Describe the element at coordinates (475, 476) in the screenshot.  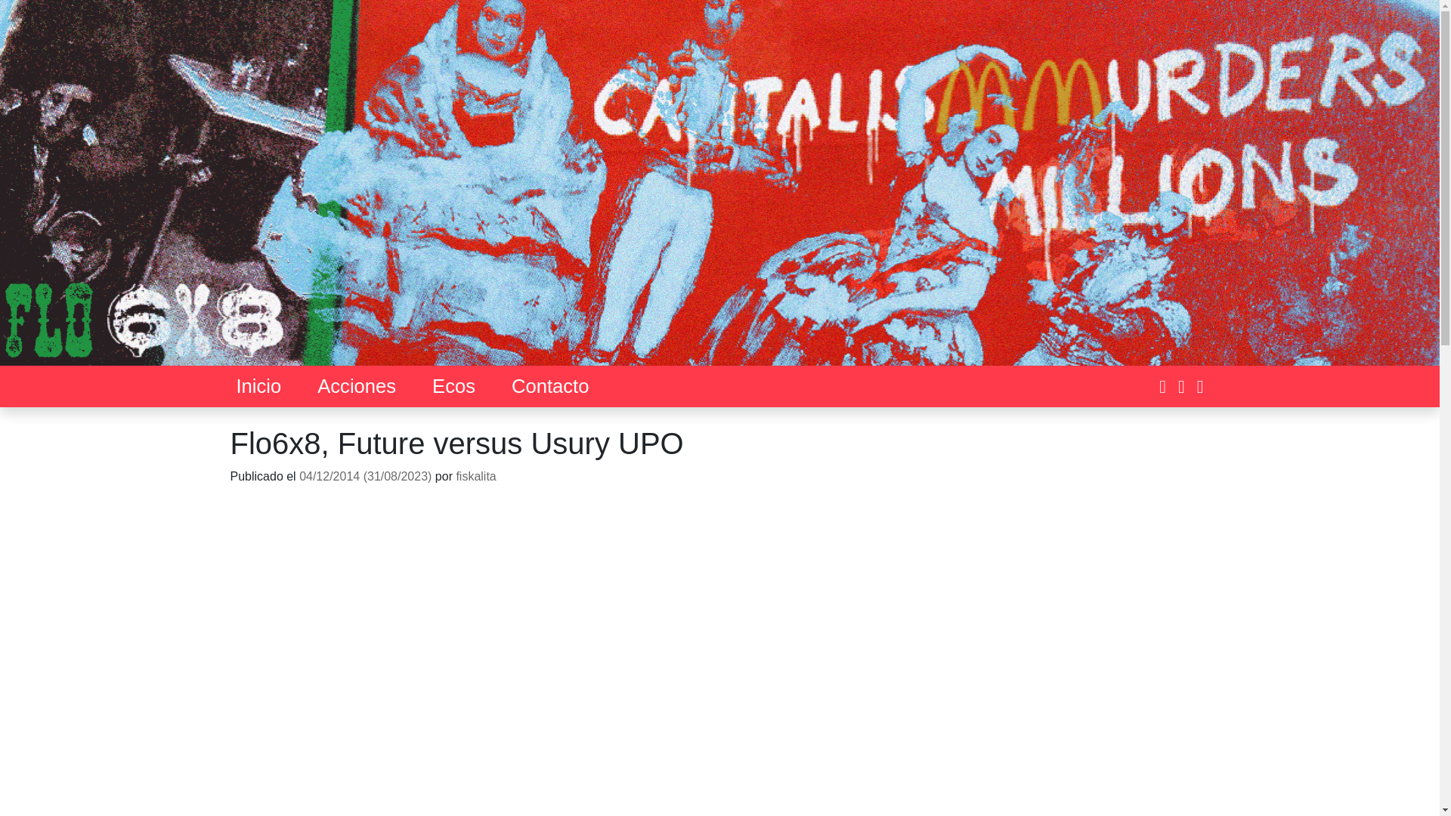
I see `fiskalita` at that location.